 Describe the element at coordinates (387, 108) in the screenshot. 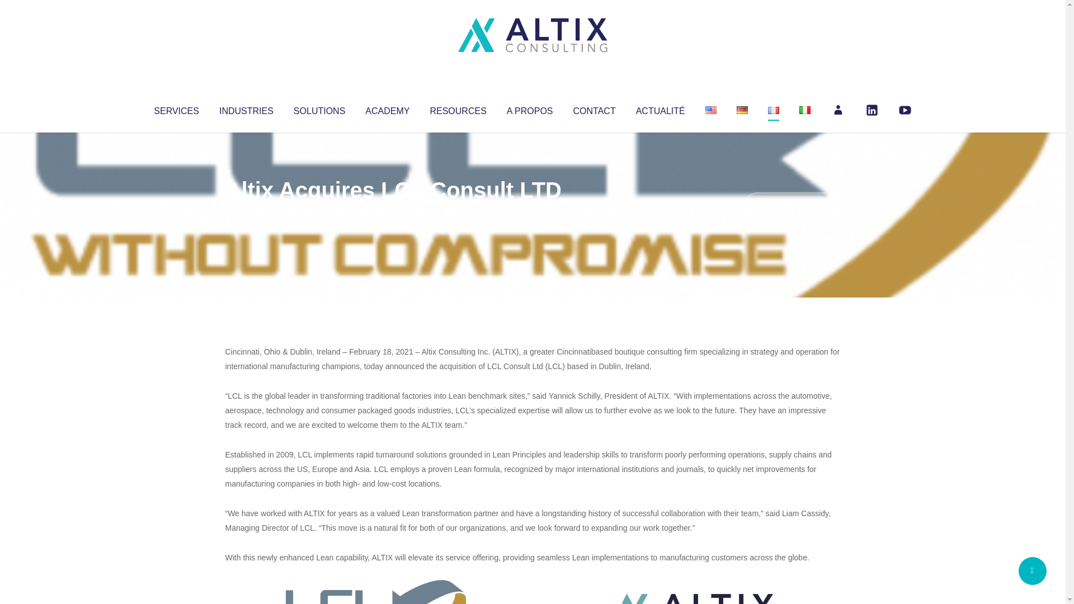

I see `ACADEMY` at that location.